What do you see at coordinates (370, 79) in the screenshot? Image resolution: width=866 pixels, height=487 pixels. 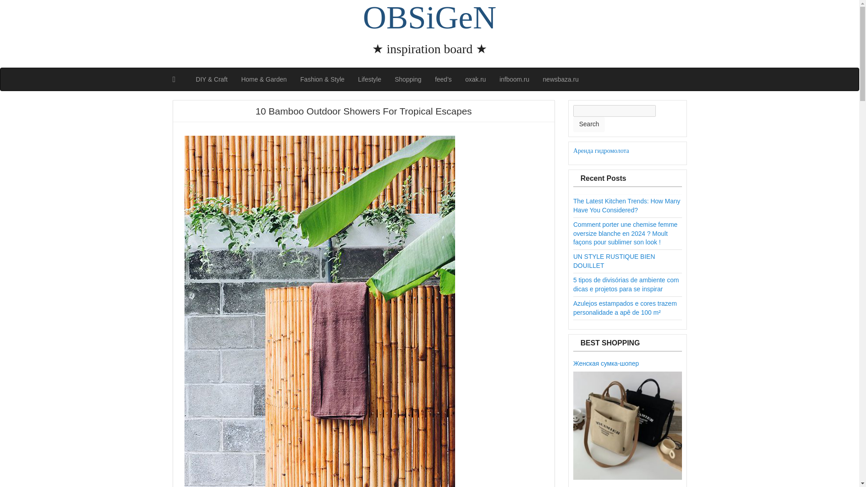 I see `Lifestyle` at bounding box center [370, 79].